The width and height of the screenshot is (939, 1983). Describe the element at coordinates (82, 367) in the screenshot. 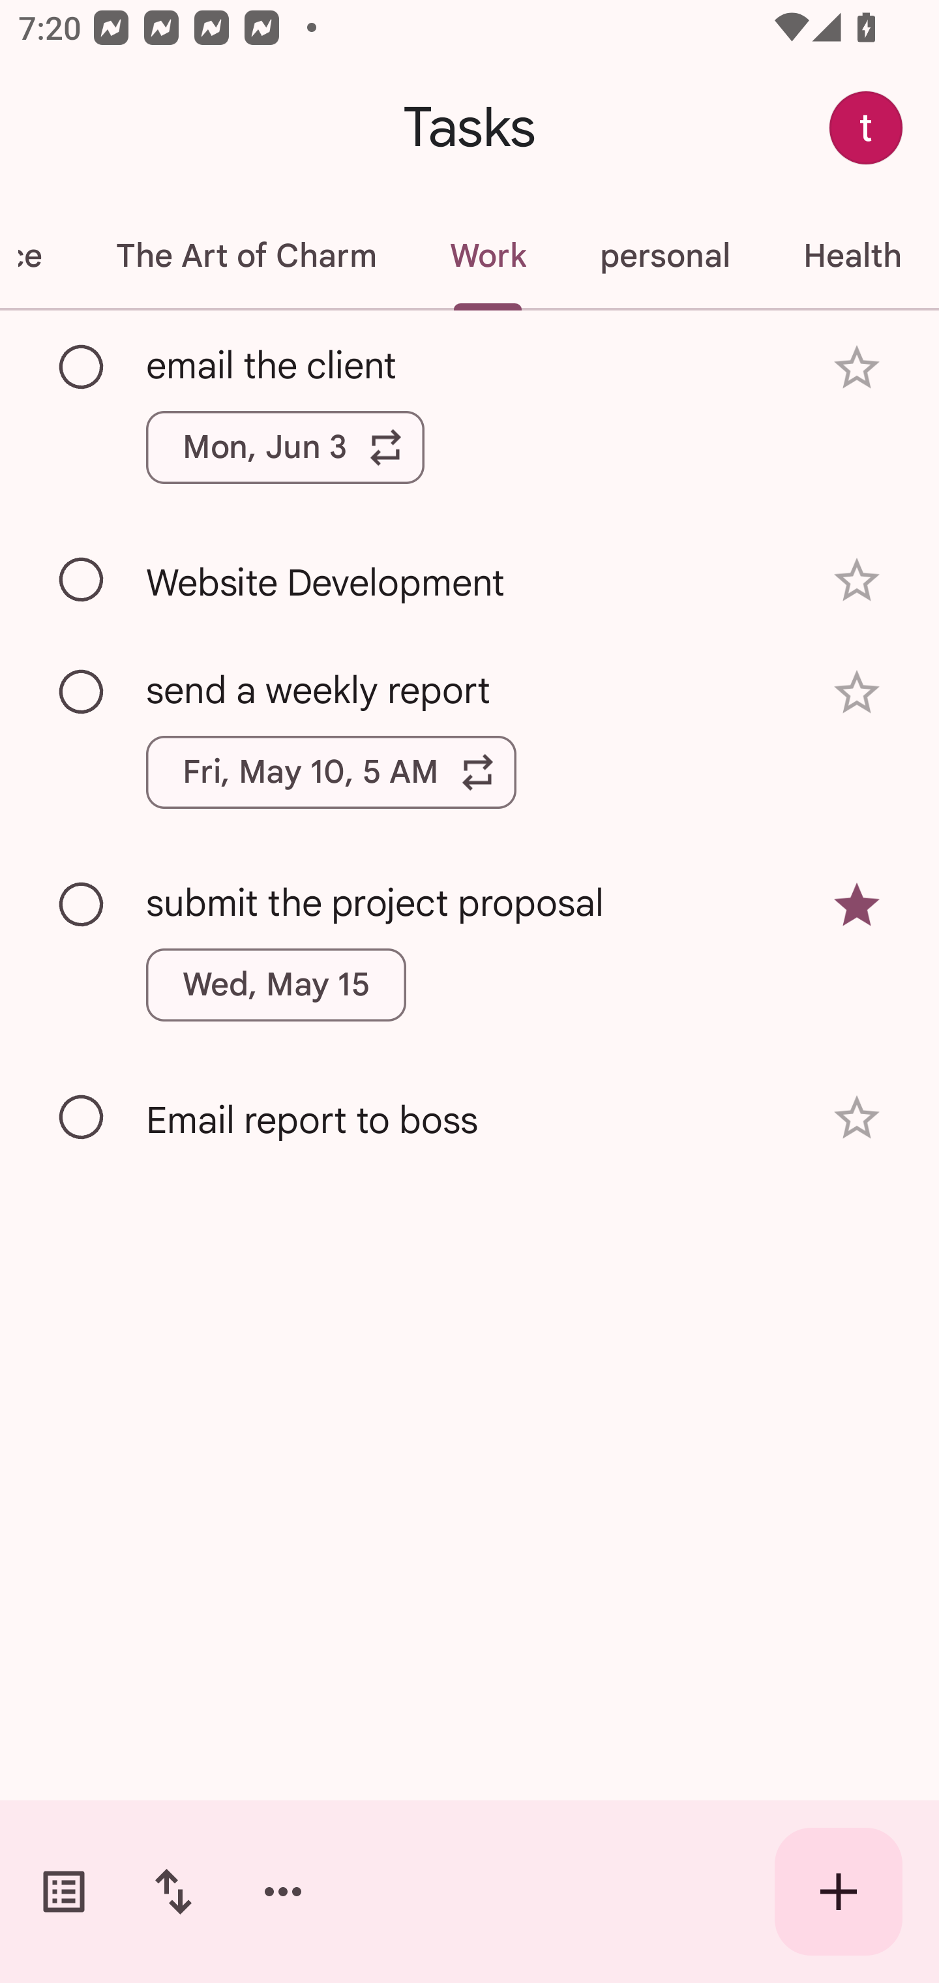

I see `Mark as complete` at that location.